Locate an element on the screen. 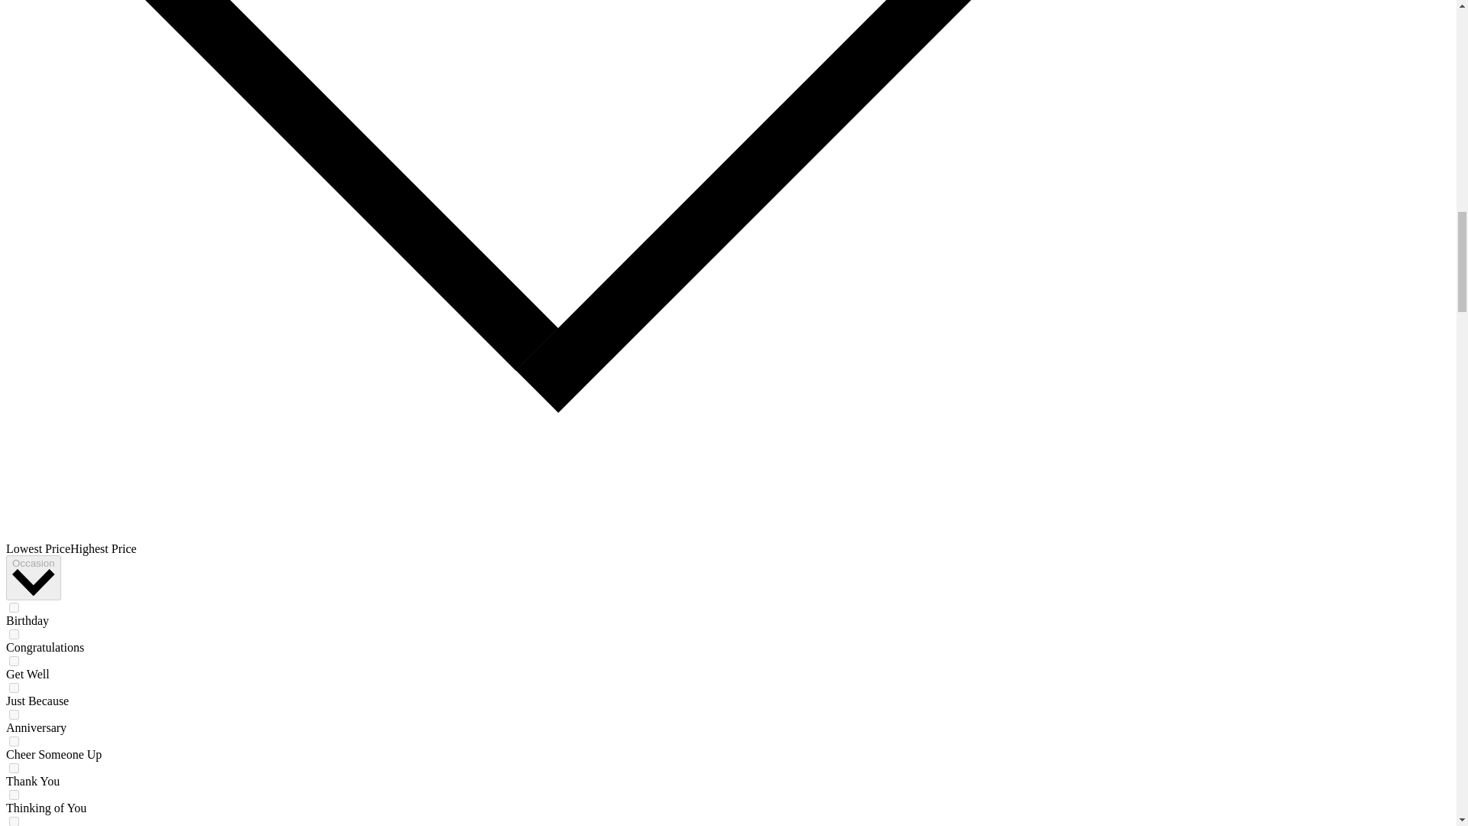 This screenshot has width=1468, height=826. 1 is located at coordinates (14, 821).